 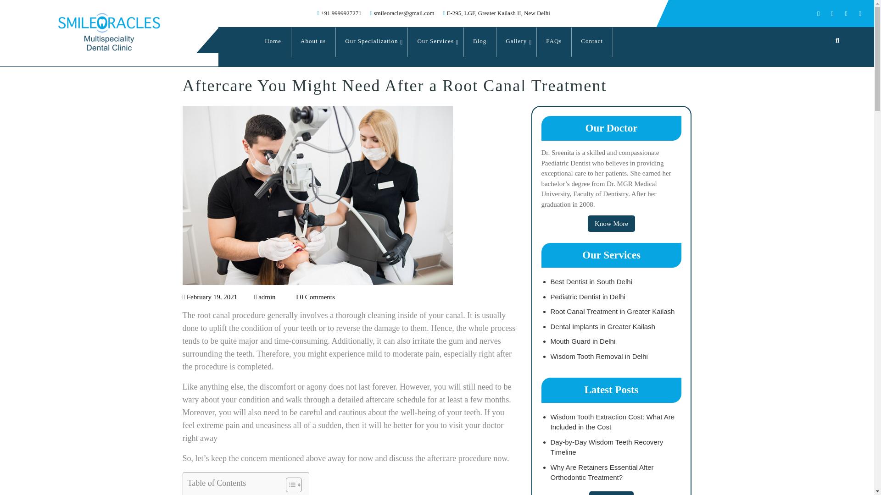 I want to click on 1.Consider Your Foods Carefully, so click(x=233, y=494).